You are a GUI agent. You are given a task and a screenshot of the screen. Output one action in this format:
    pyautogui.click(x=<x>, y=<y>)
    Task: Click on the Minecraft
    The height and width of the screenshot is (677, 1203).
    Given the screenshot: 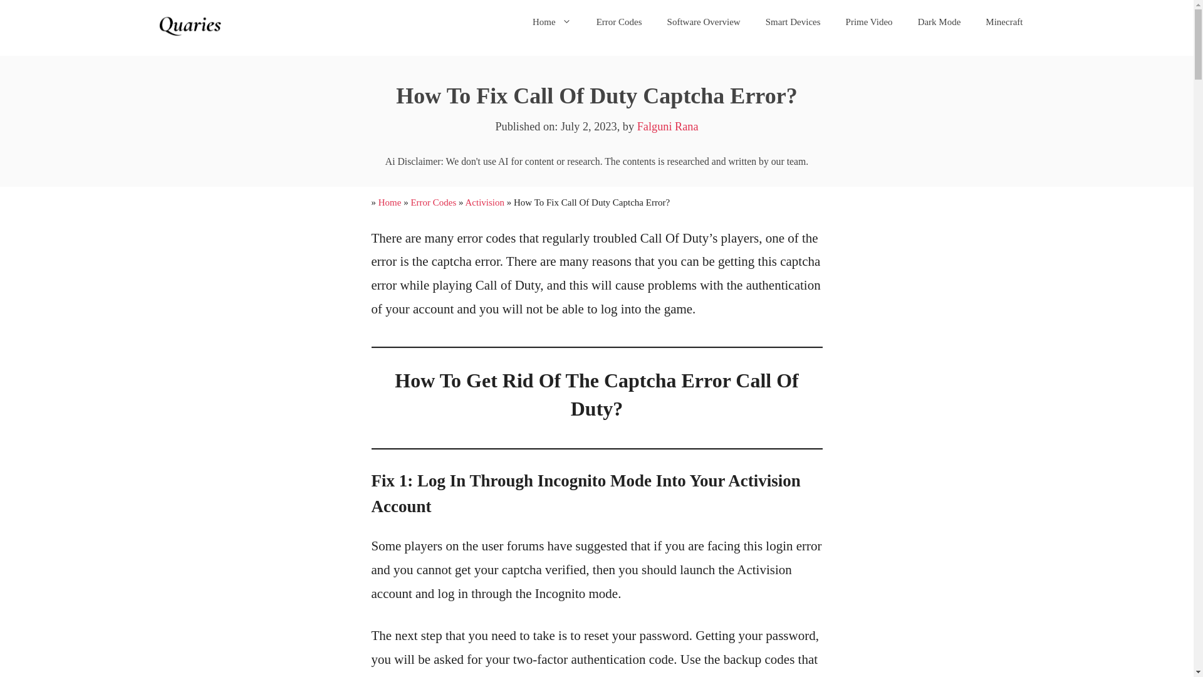 What is the action you would take?
    pyautogui.click(x=1004, y=21)
    